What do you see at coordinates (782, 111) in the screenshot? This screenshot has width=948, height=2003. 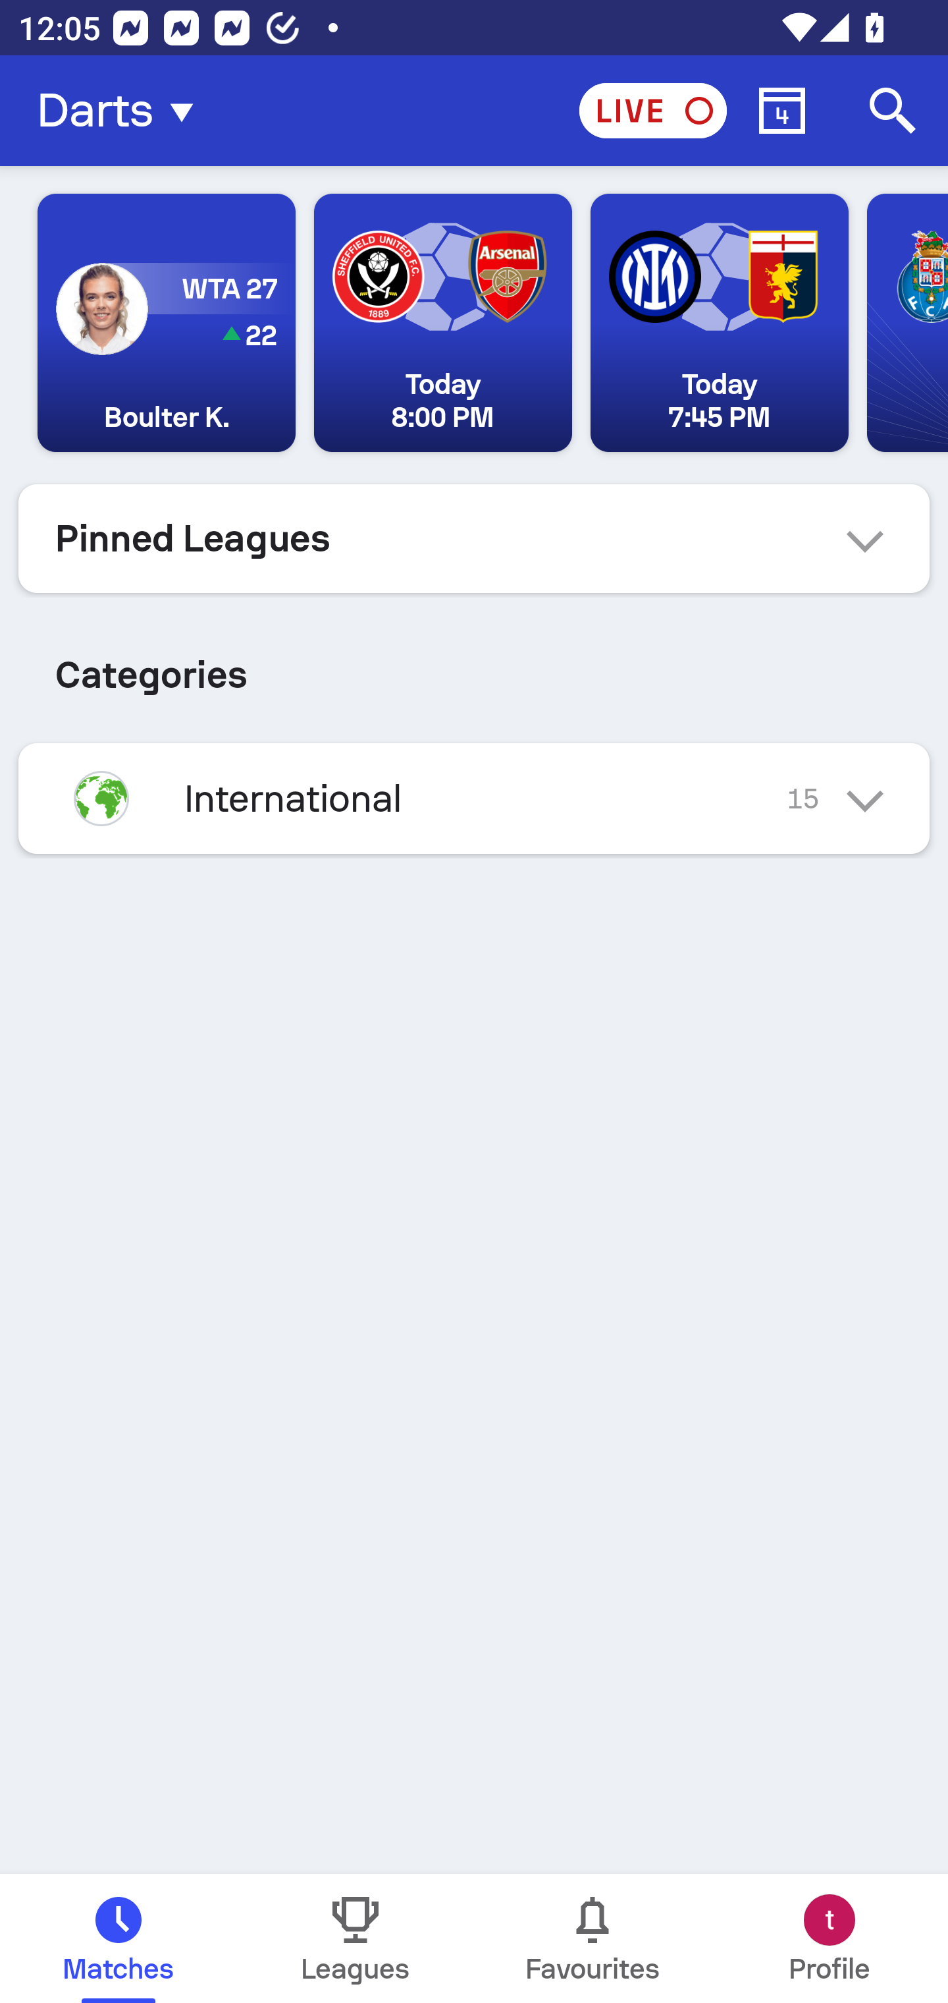 I see `Calendar` at bounding box center [782, 111].